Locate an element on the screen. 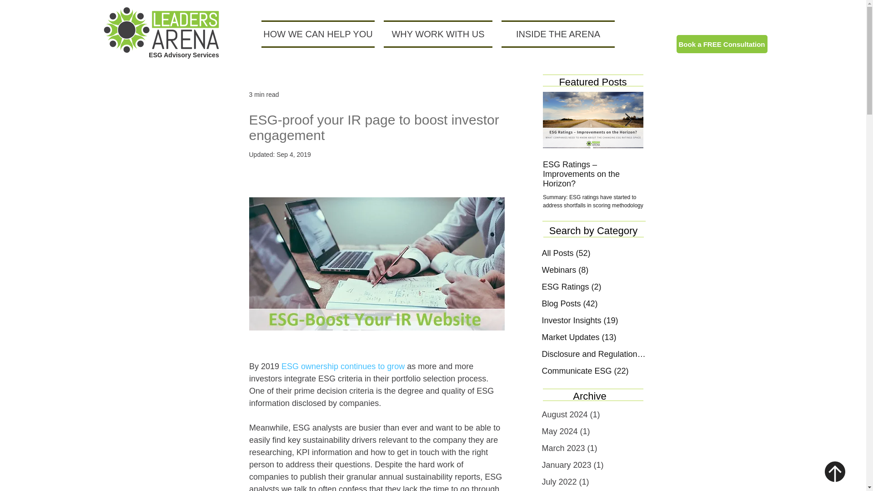 The image size is (873, 491). ESG ownership continues to grow is located at coordinates (343, 366).